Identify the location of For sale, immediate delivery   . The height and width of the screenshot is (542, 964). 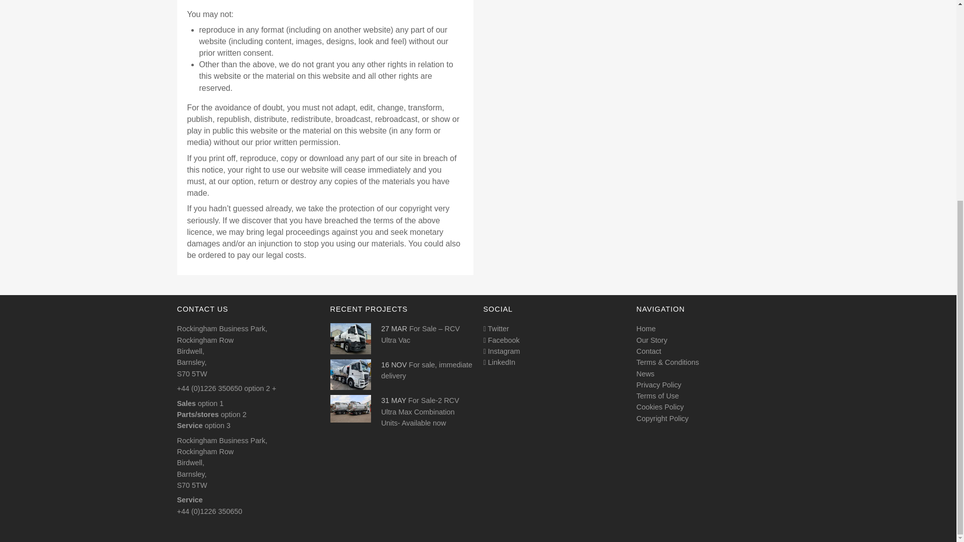
(426, 370).